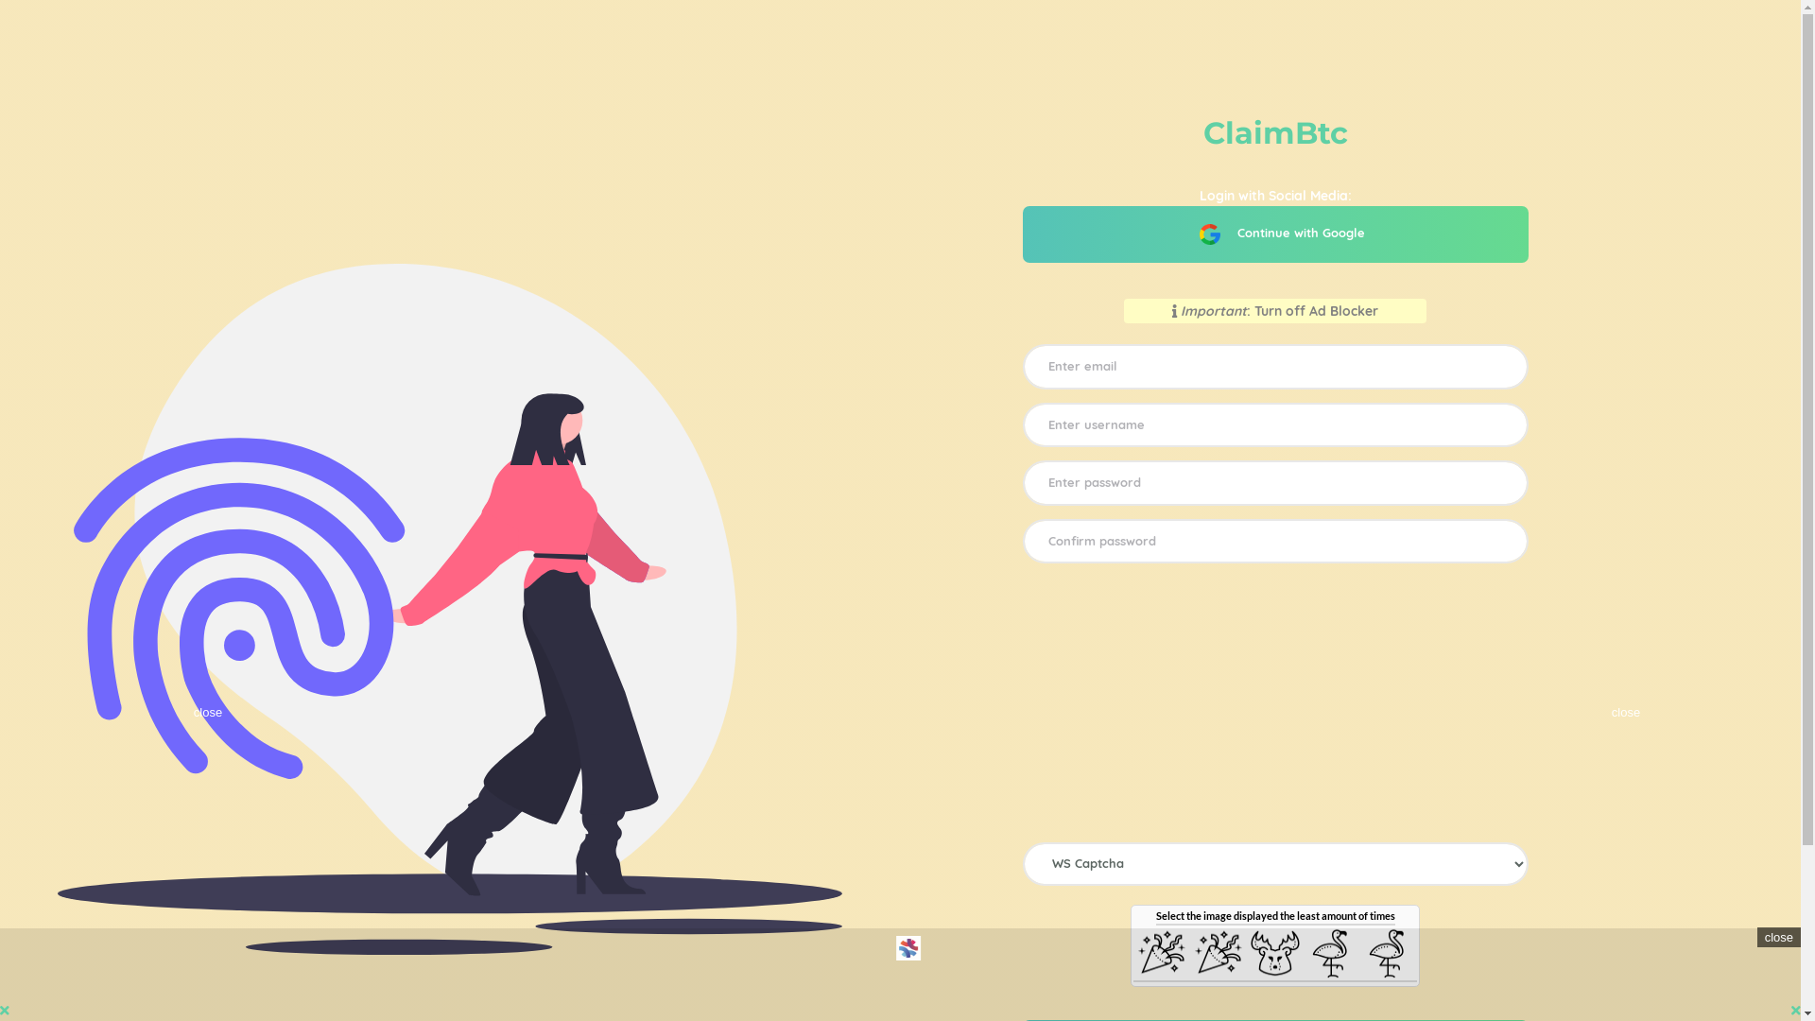 The height and width of the screenshot is (1021, 1815). Describe the element at coordinates (1626, 713) in the screenshot. I see `close` at that location.